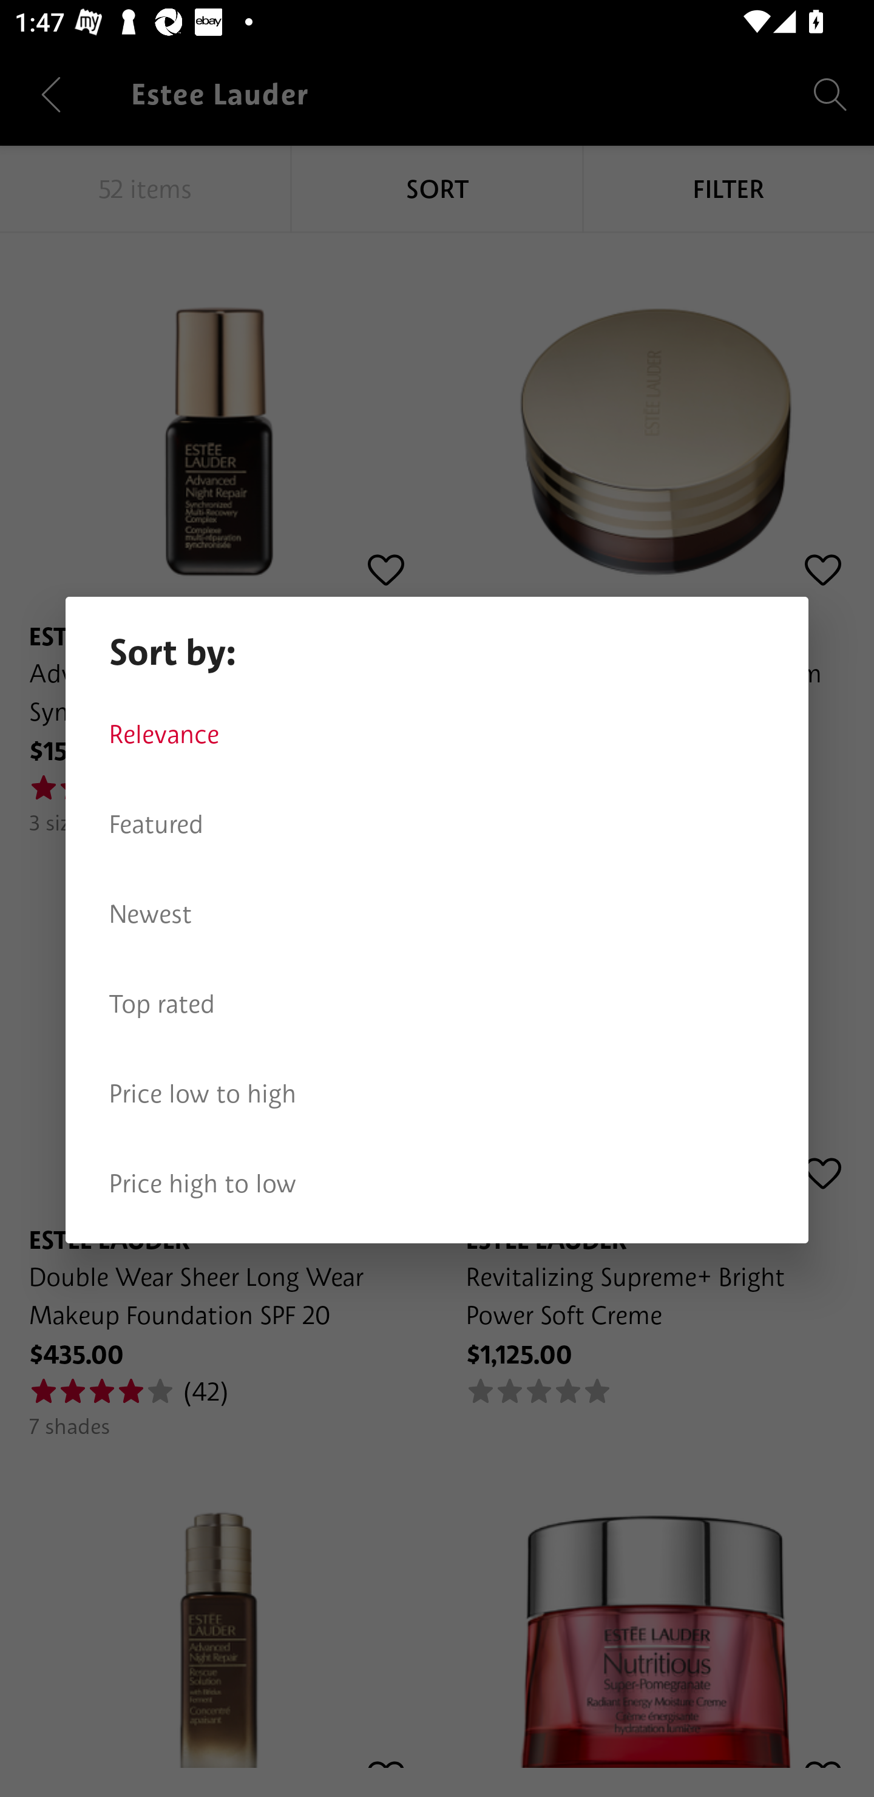  Describe the element at coordinates (437, 1184) in the screenshot. I see `Price high to low` at that location.